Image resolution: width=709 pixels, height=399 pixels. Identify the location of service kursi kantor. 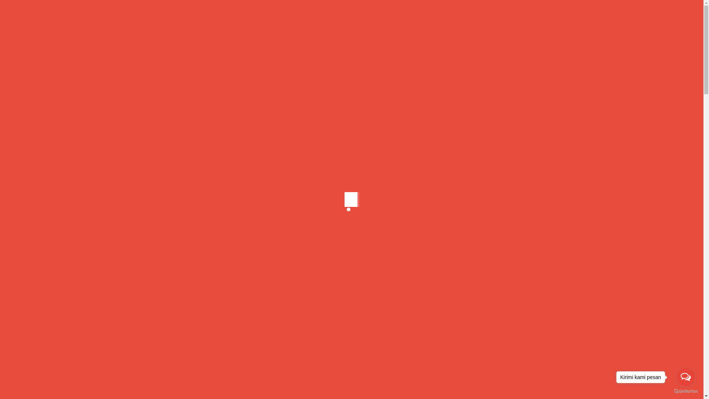
(245, 84).